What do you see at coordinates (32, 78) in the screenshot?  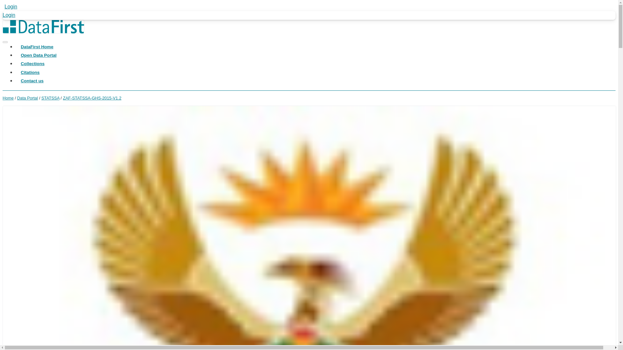 I see `Contact us` at bounding box center [32, 78].